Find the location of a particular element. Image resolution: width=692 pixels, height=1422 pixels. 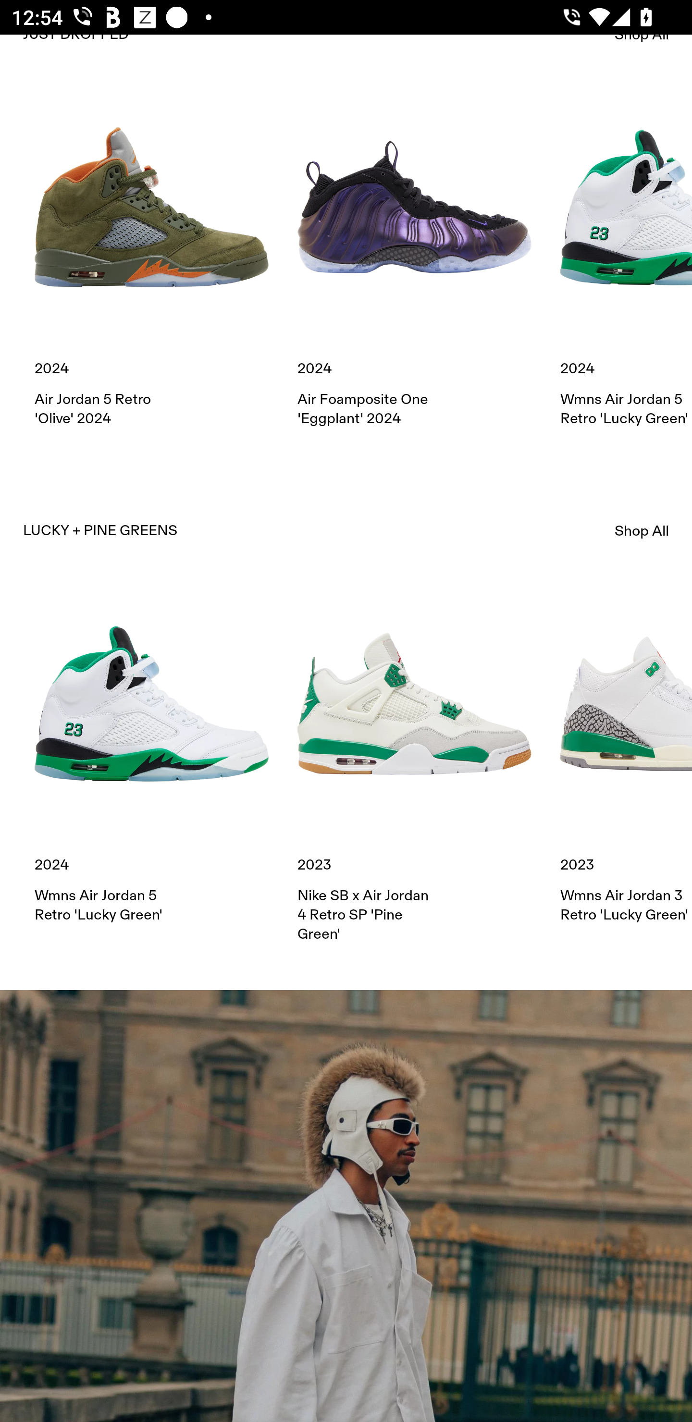

2023 Nike SB x Air Jordan 4 Retro SP 'Pine Green' is located at coordinates (414, 765).